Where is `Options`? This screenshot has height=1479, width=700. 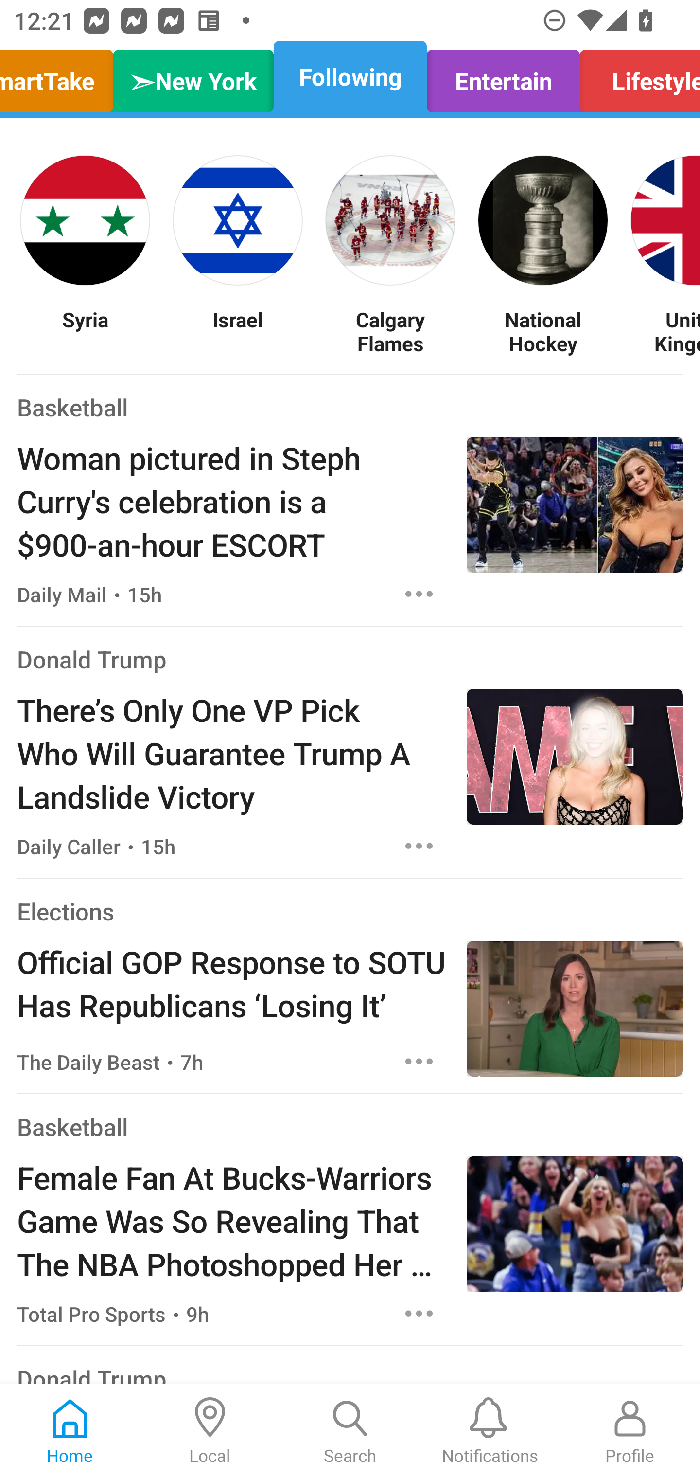
Options is located at coordinates (419, 846).